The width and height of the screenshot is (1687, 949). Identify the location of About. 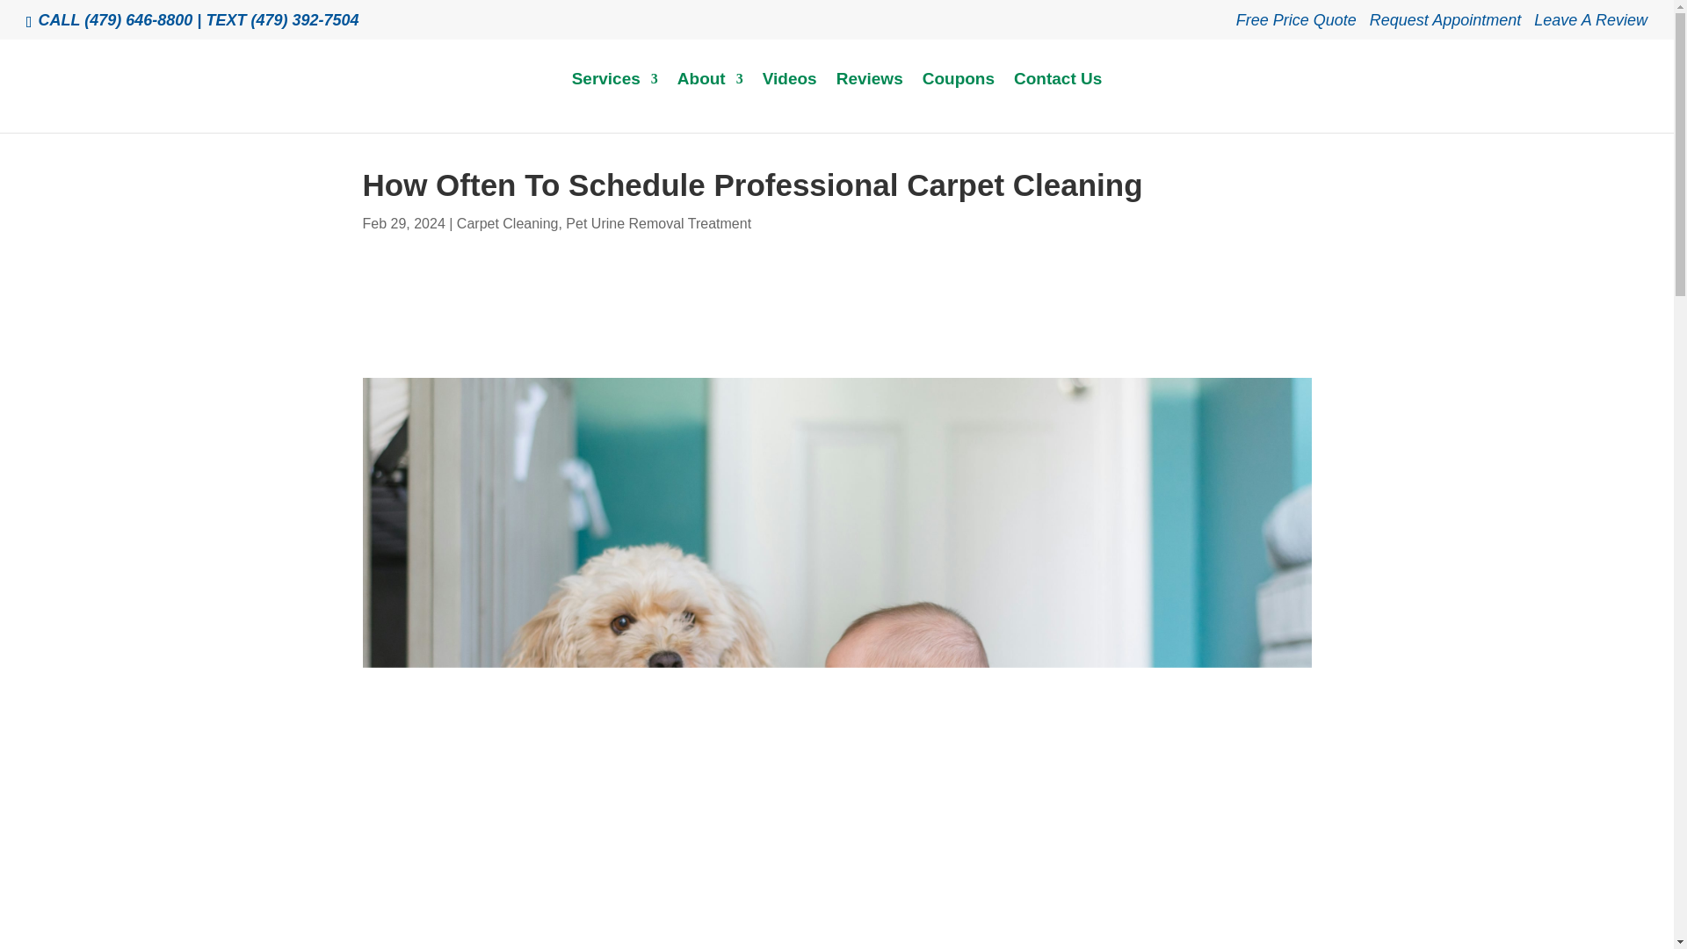
(710, 100).